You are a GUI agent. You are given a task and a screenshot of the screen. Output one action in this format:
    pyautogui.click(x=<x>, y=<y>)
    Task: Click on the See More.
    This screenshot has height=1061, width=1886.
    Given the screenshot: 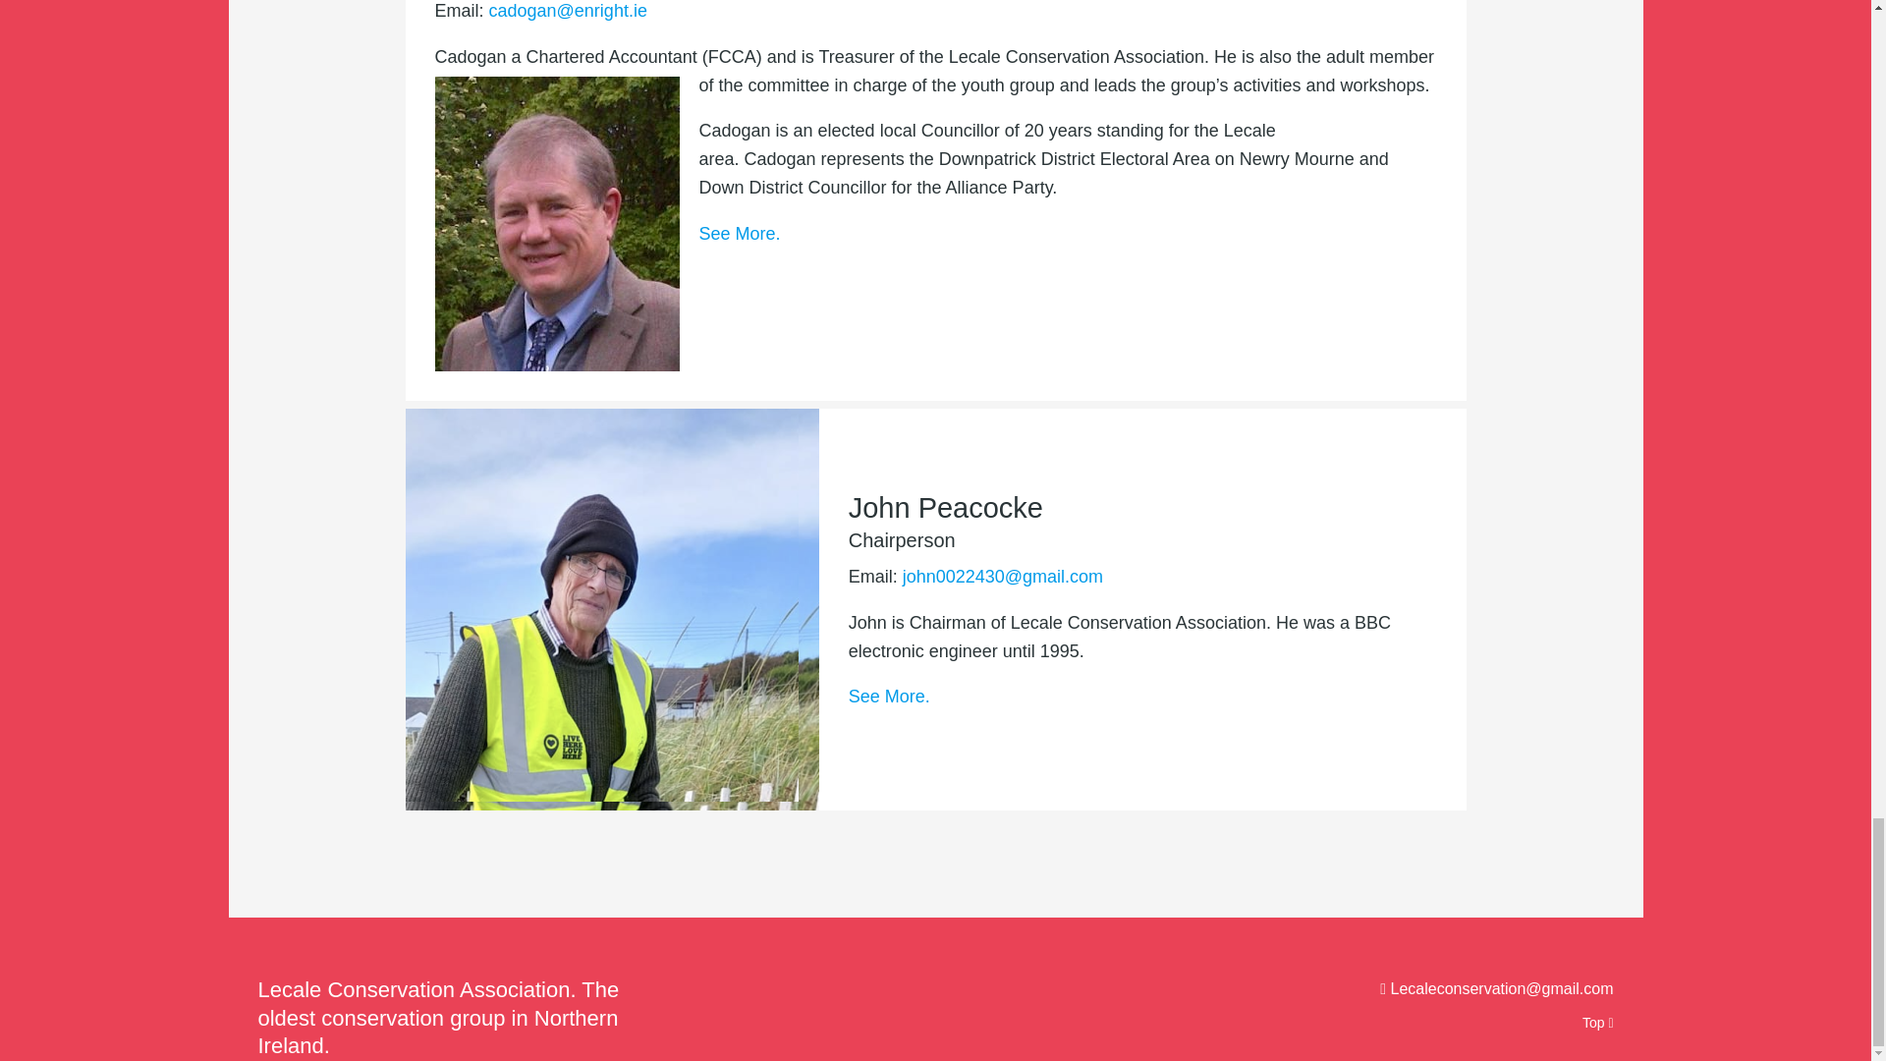 What is the action you would take?
    pyautogui.click(x=740, y=234)
    